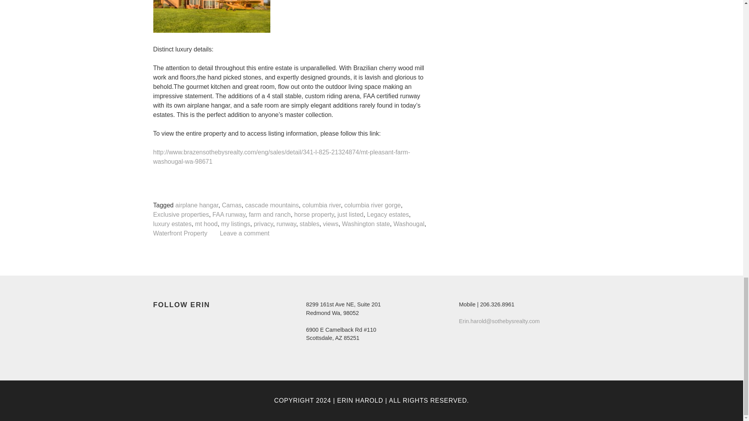 The width and height of the screenshot is (749, 421). I want to click on cascade mountains, so click(272, 205).